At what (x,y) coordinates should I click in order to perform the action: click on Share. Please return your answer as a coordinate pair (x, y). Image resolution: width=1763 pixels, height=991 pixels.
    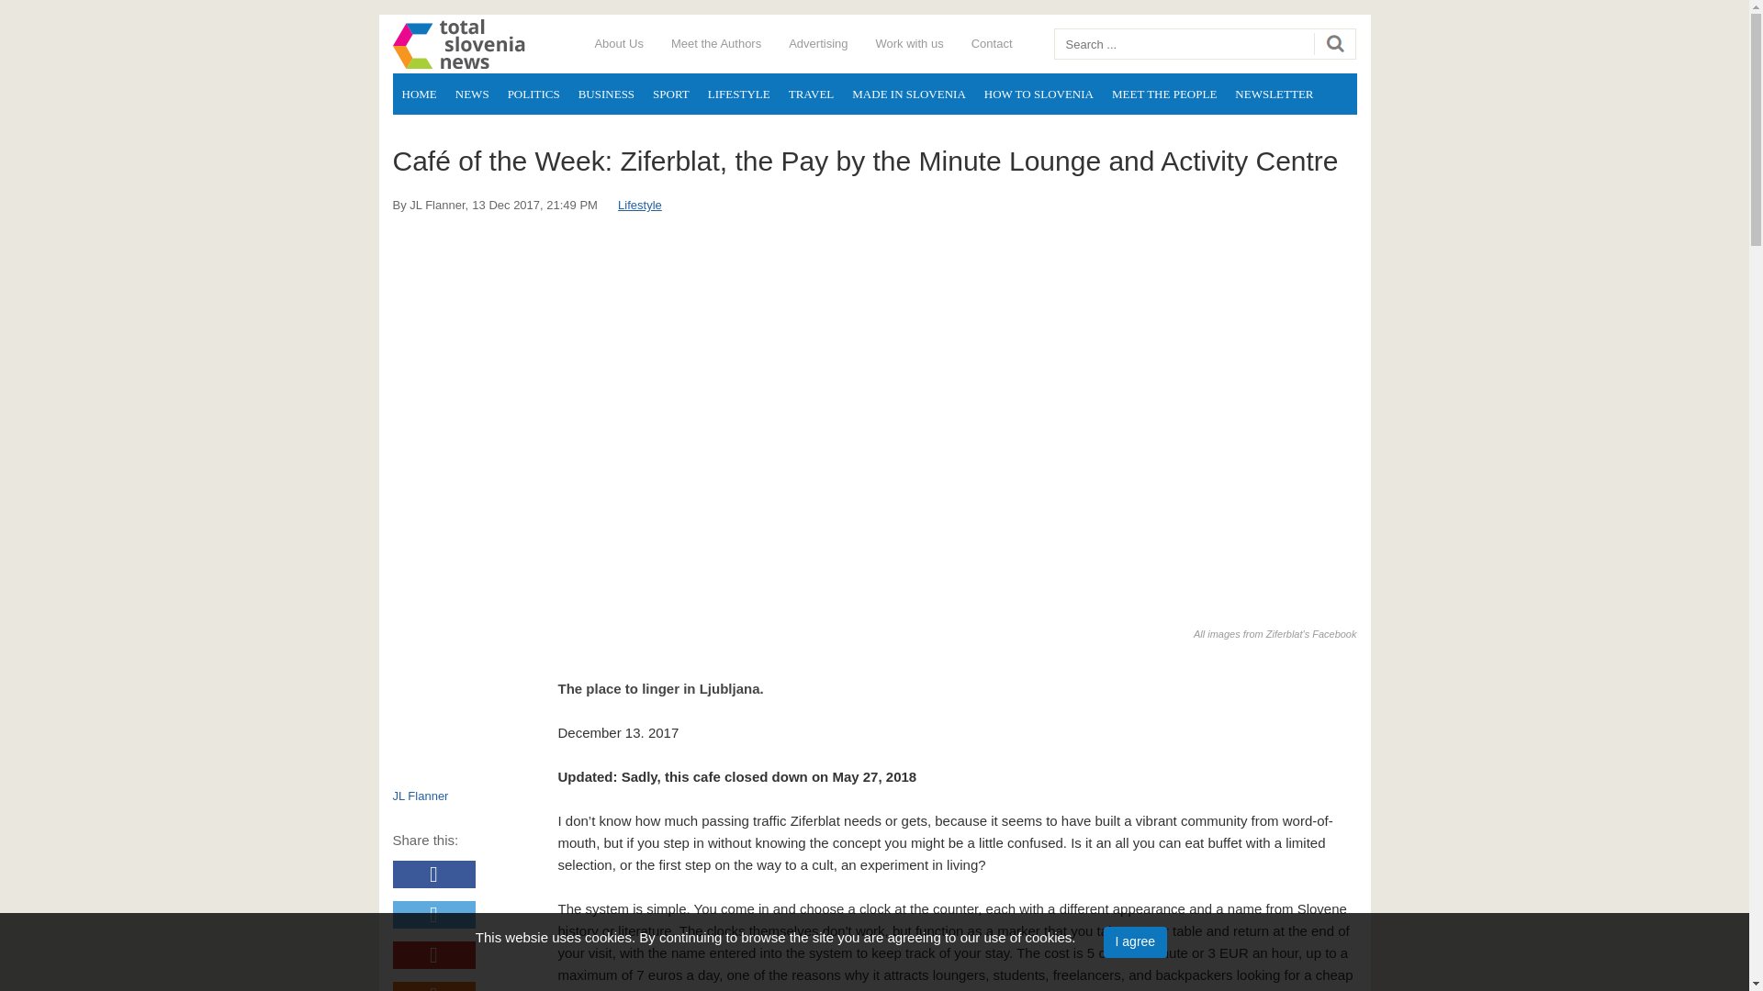
    Looking at the image, I should click on (434, 914).